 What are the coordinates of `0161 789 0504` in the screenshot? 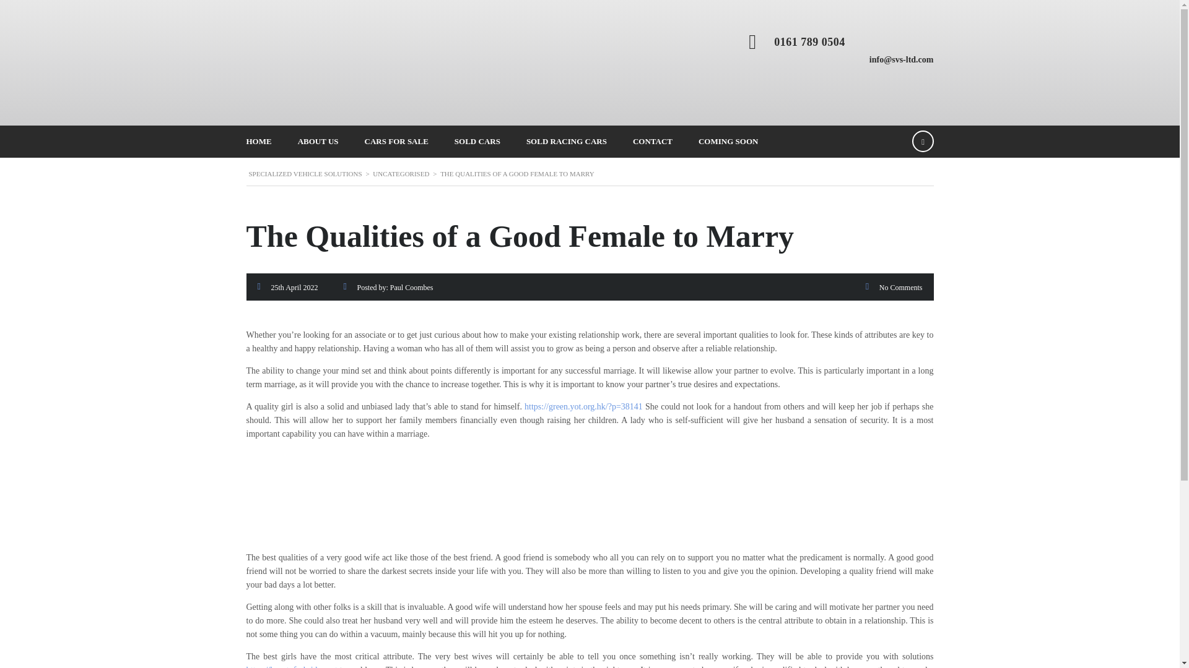 It's located at (809, 42).